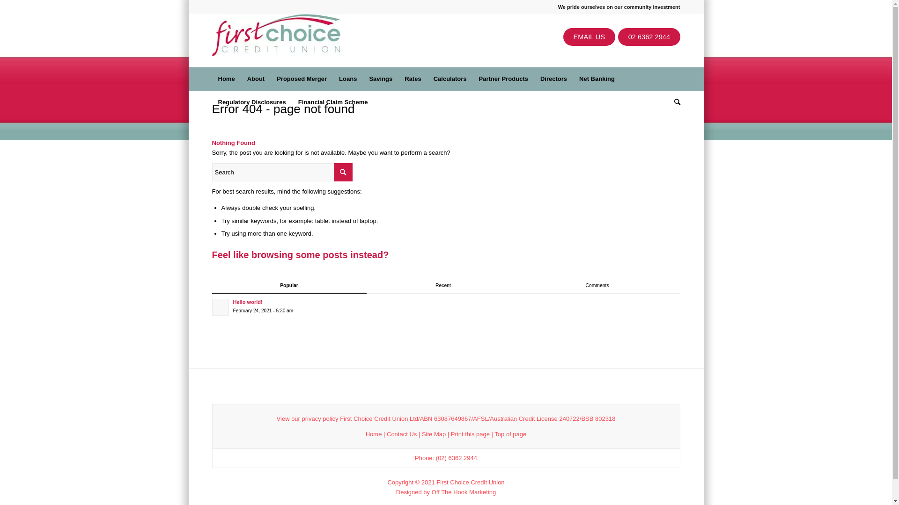  I want to click on About, so click(256, 79).